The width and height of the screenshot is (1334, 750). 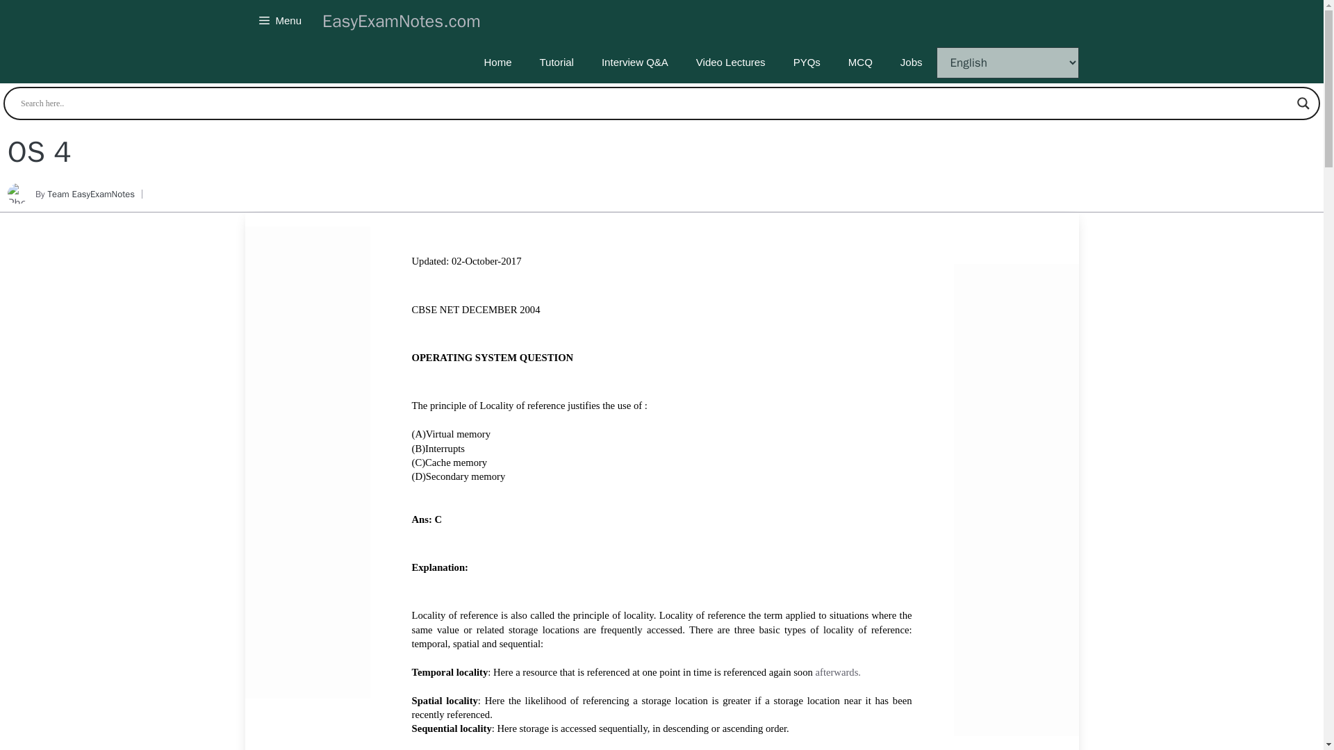 What do you see at coordinates (912, 62) in the screenshot?
I see `Jobs` at bounding box center [912, 62].